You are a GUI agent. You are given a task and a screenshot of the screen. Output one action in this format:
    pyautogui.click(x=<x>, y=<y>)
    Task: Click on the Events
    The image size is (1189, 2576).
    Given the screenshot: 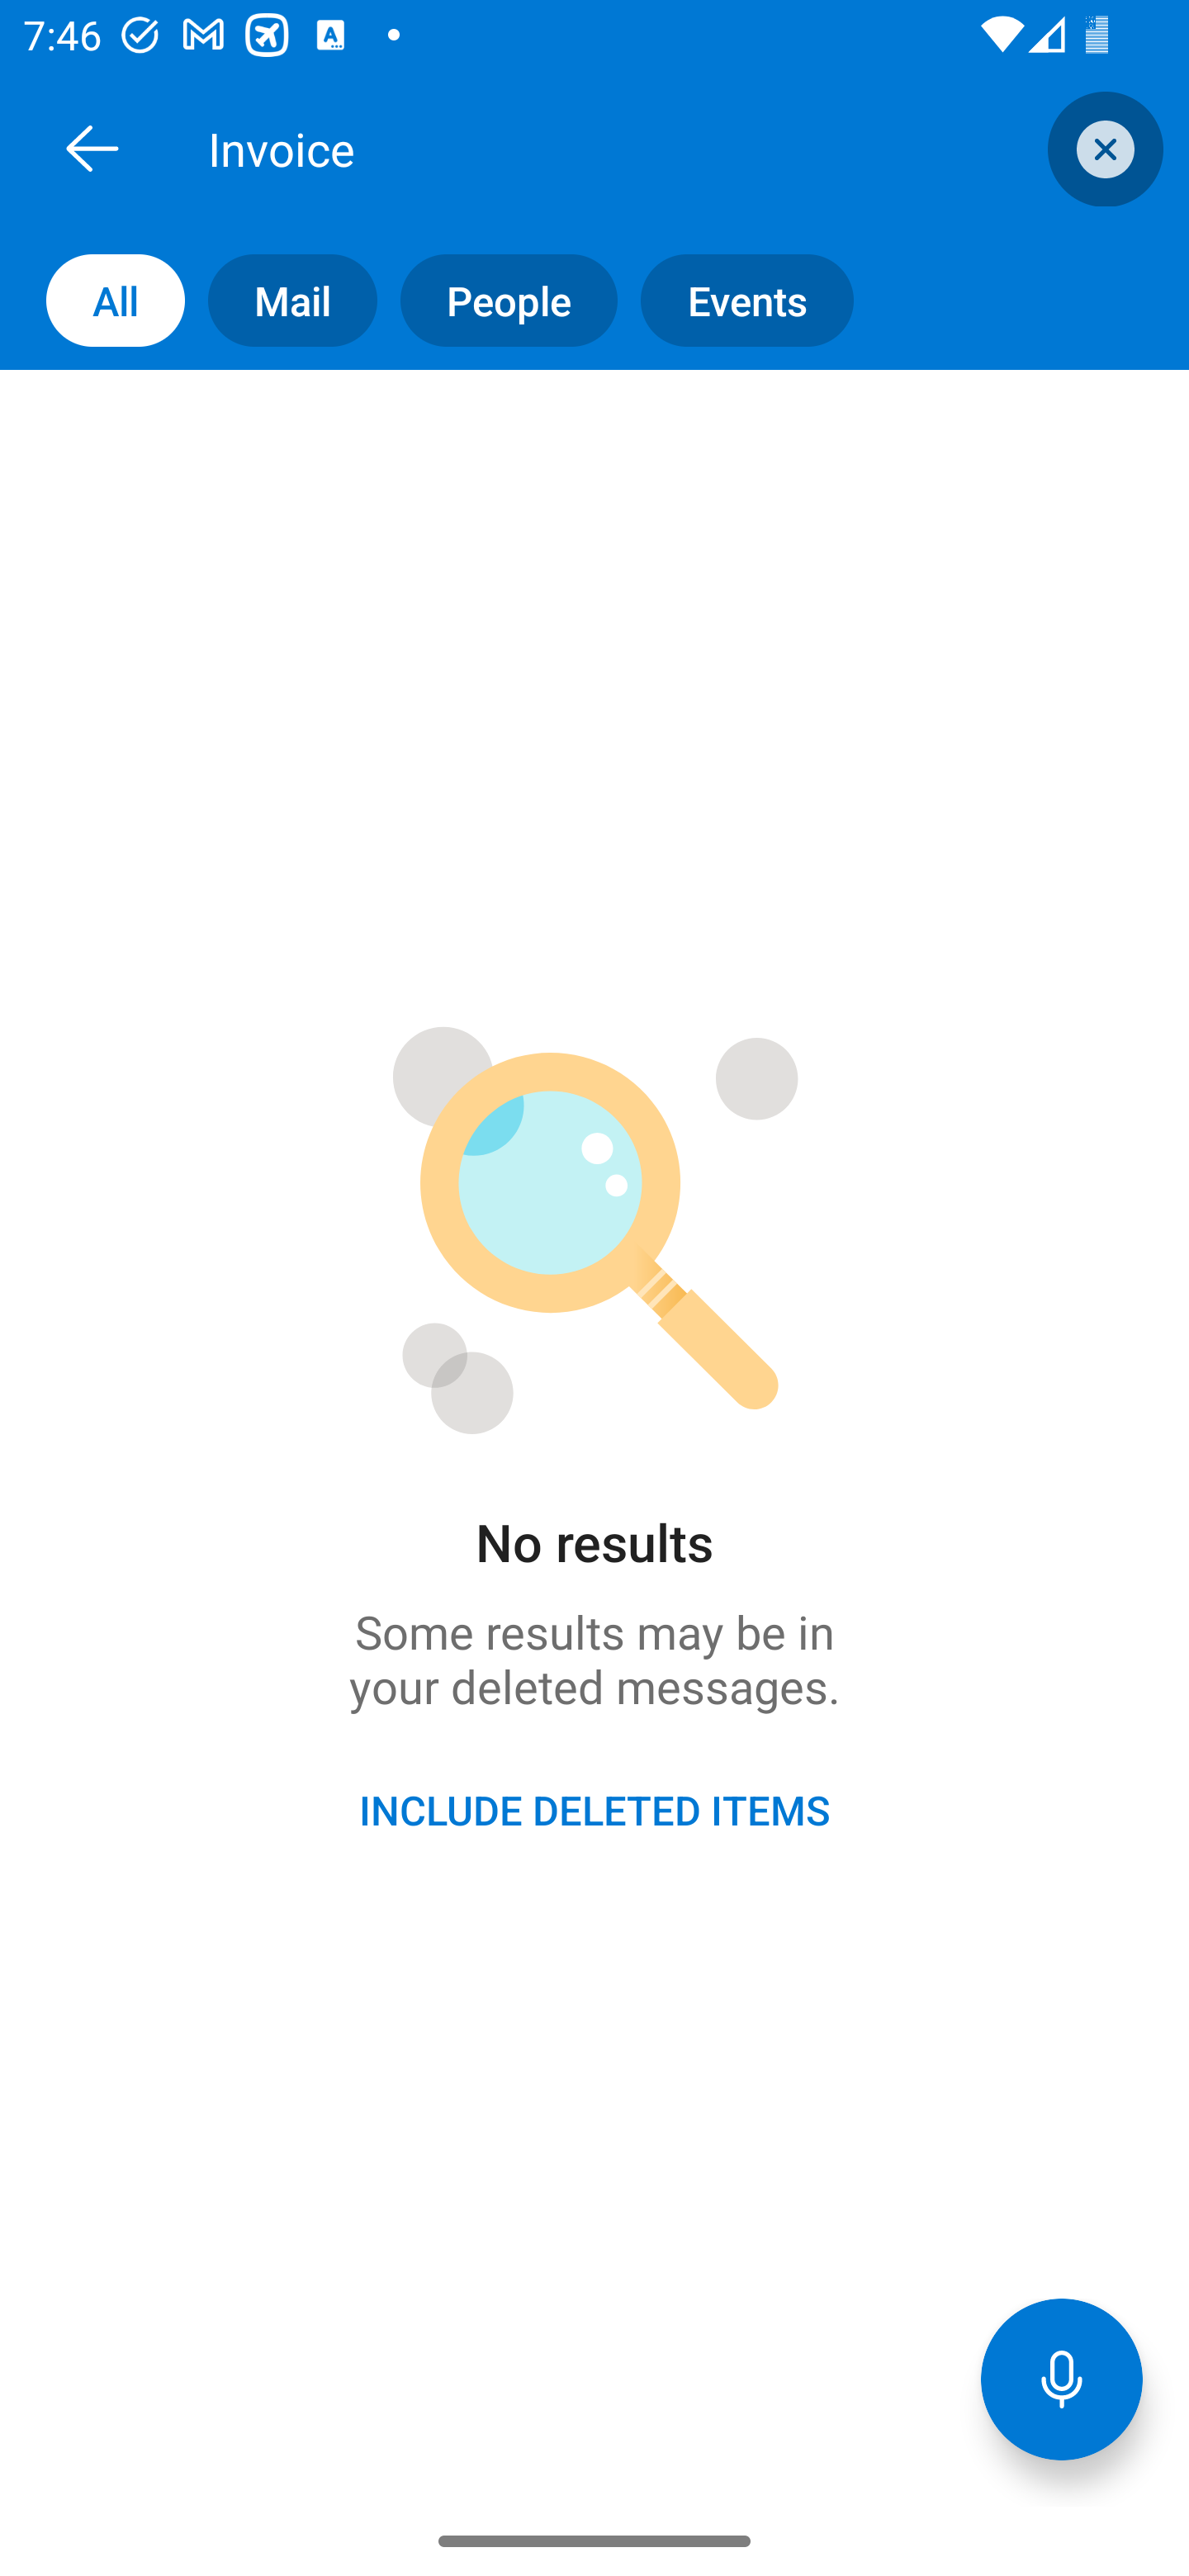 What is the action you would take?
    pyautogui.click(x=735, y=301)
    